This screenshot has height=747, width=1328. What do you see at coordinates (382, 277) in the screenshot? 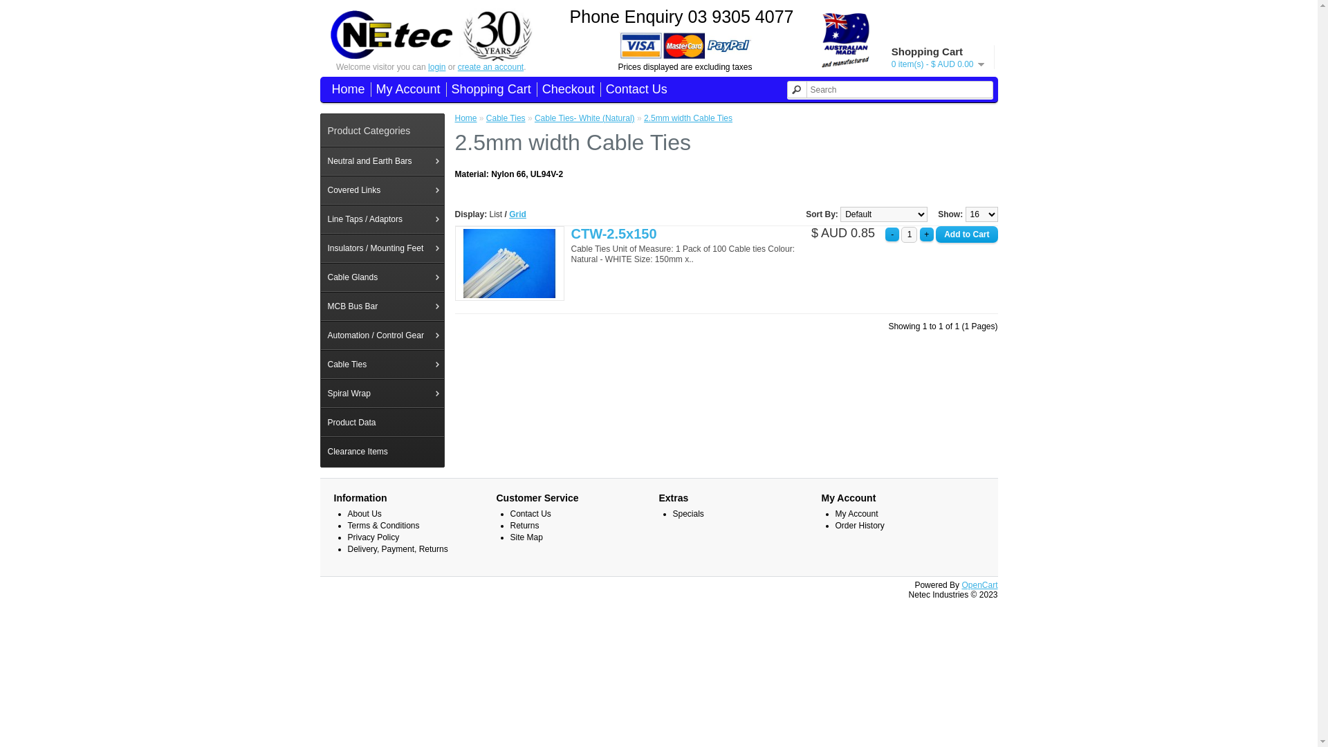
I see `Cable Glands` at bounding box center [382, 277].